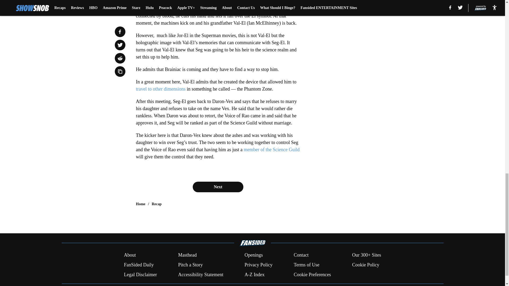 The height and width of the screenshot is (286, 509). Describe the element at coordinates (271, 149) in the screenshot. I see `member of the Science Guild` at that location.